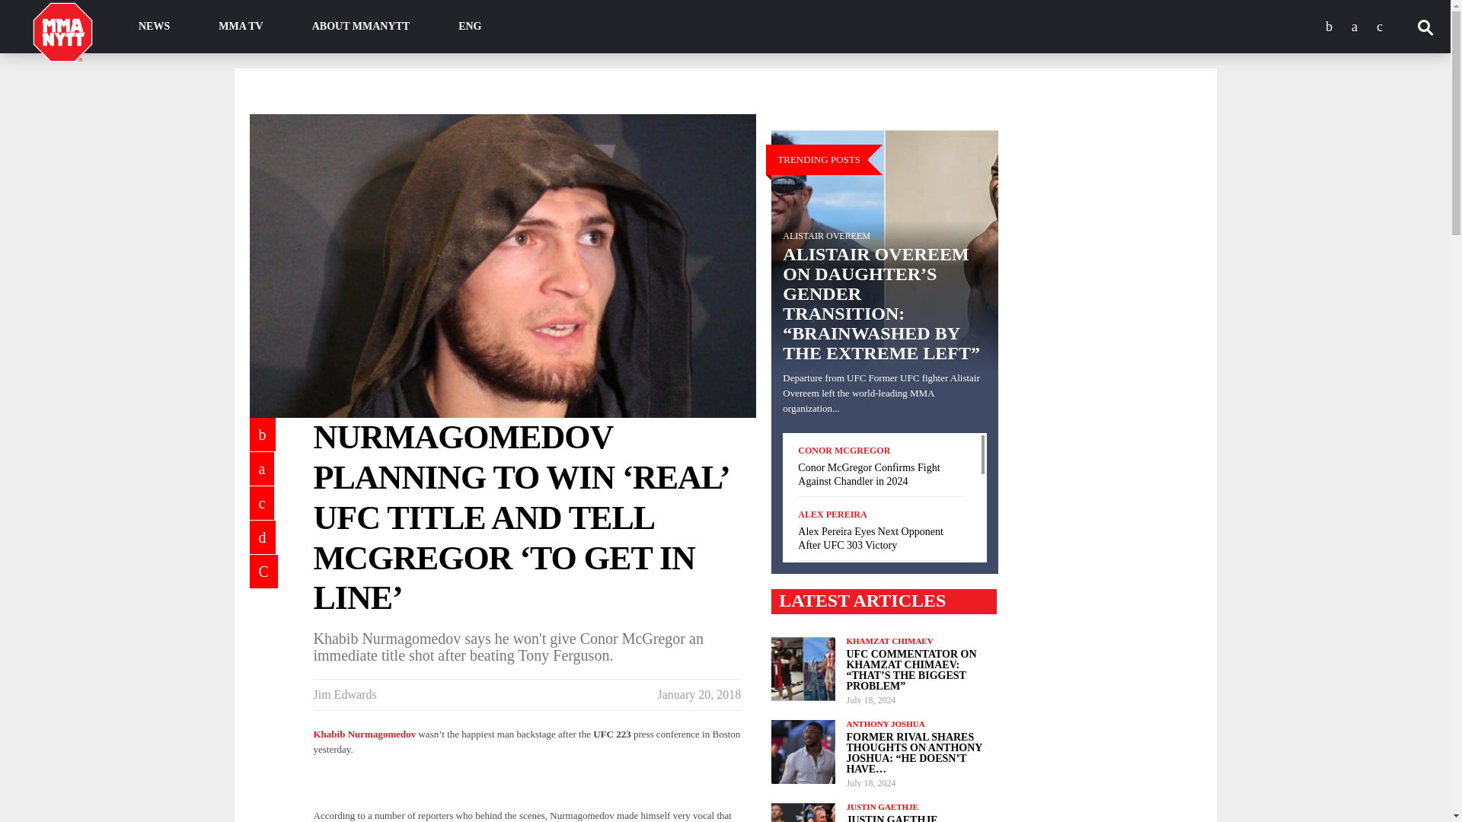 This screenshot has width=1462, height=822. What do you see at coordinates (361, 27) in the screenshot?
I see `ABOUT MMANYTT` at bounding box center [361, 27].